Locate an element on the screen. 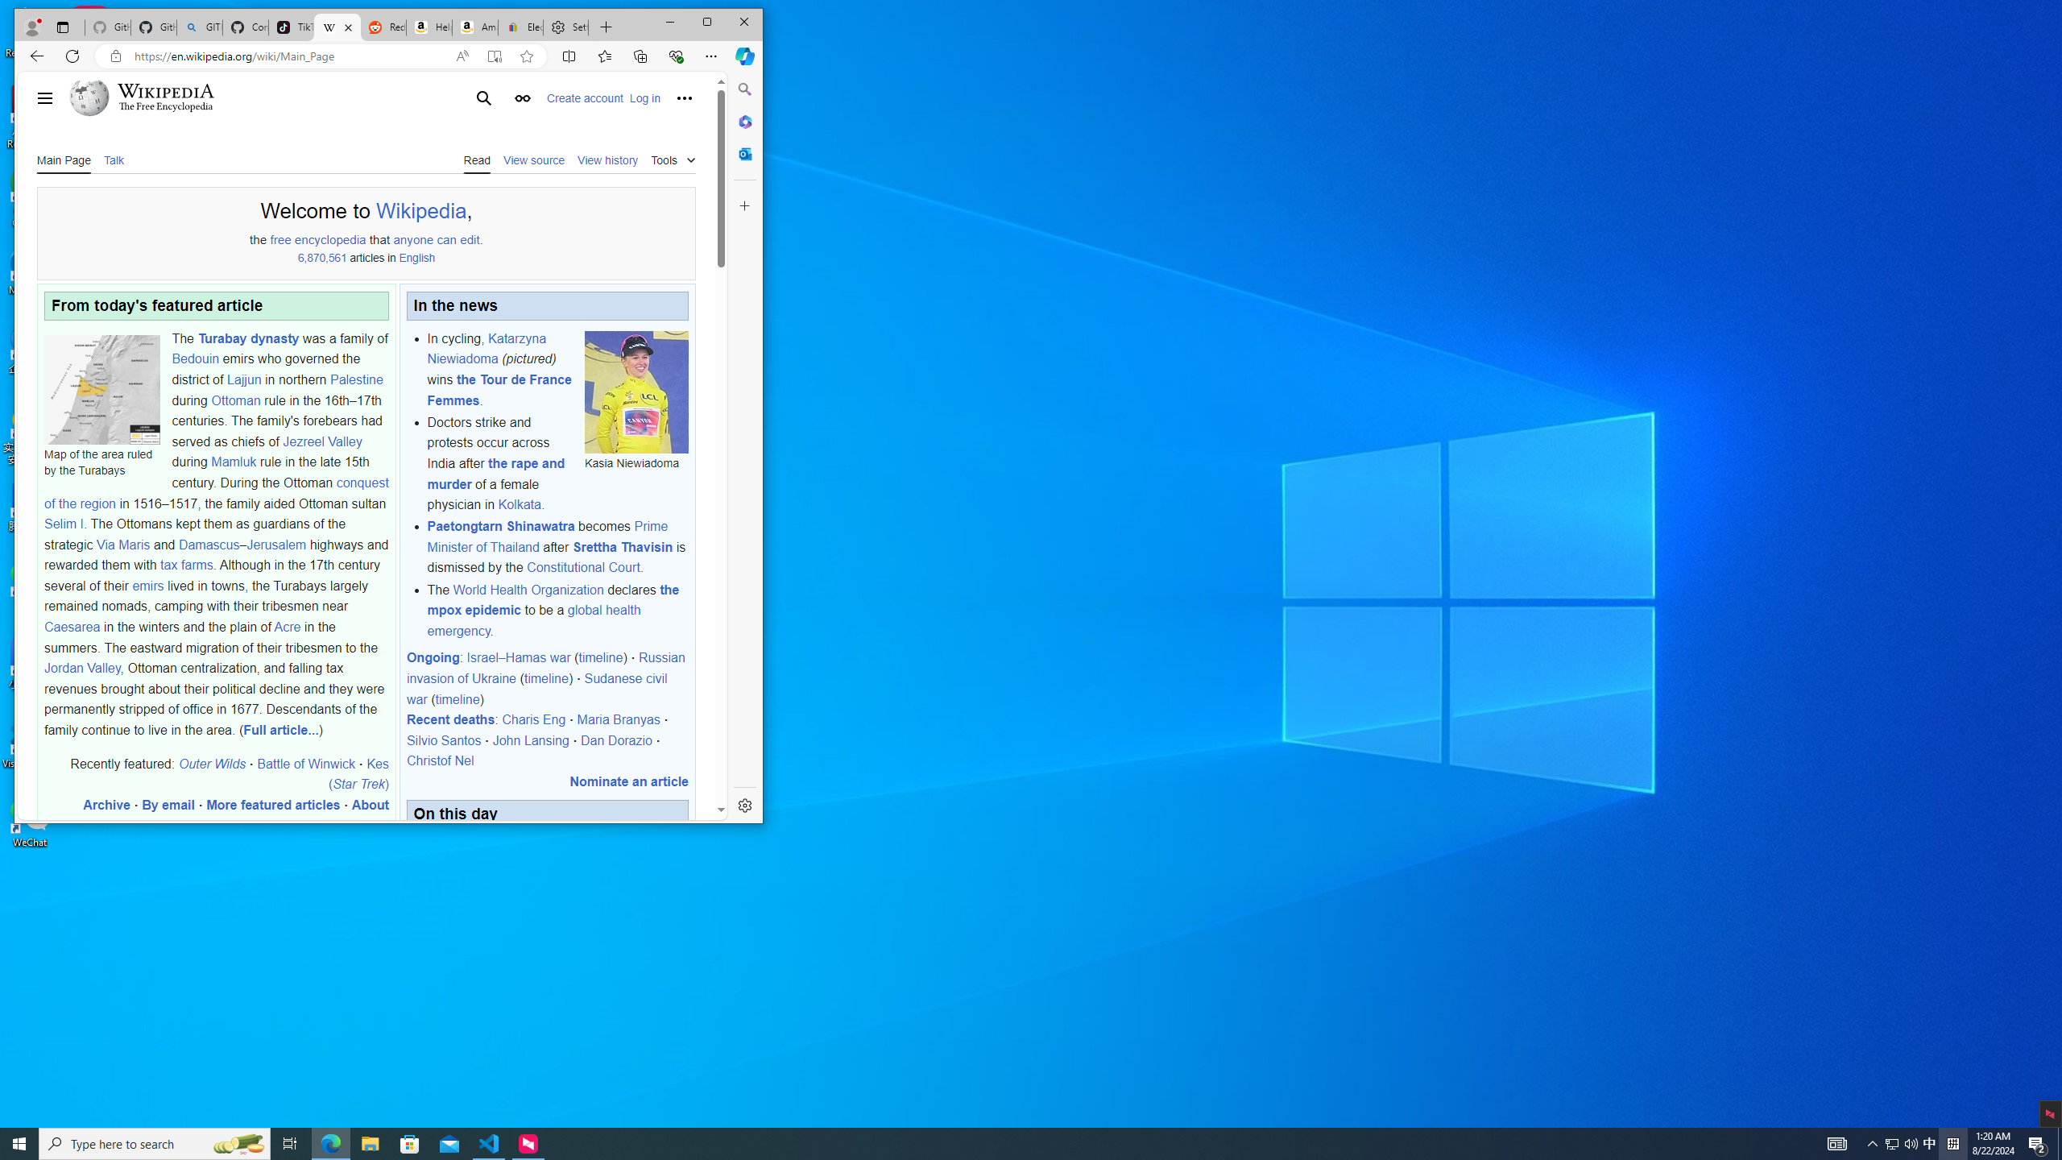 The width and height of the screenshot is (2062, 1160). Amazon.com: Deals is located at coordinates (475, 27).